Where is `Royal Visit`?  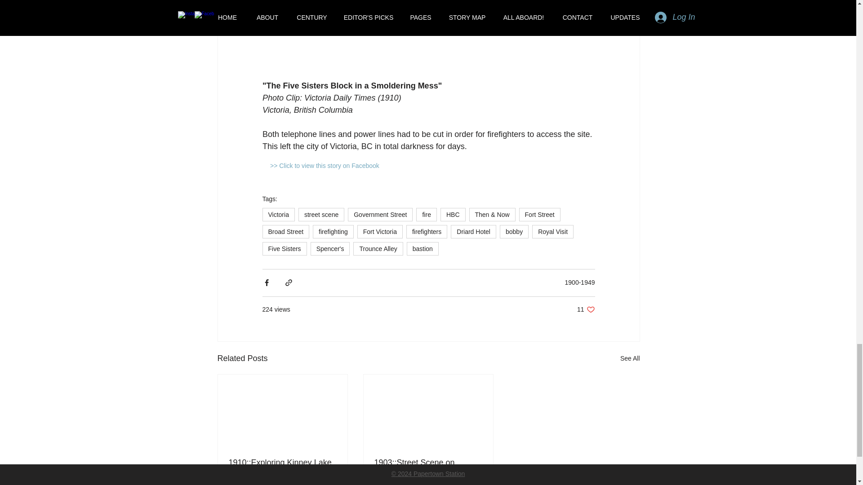 Royal Visit is located at coordinates (553, 232).